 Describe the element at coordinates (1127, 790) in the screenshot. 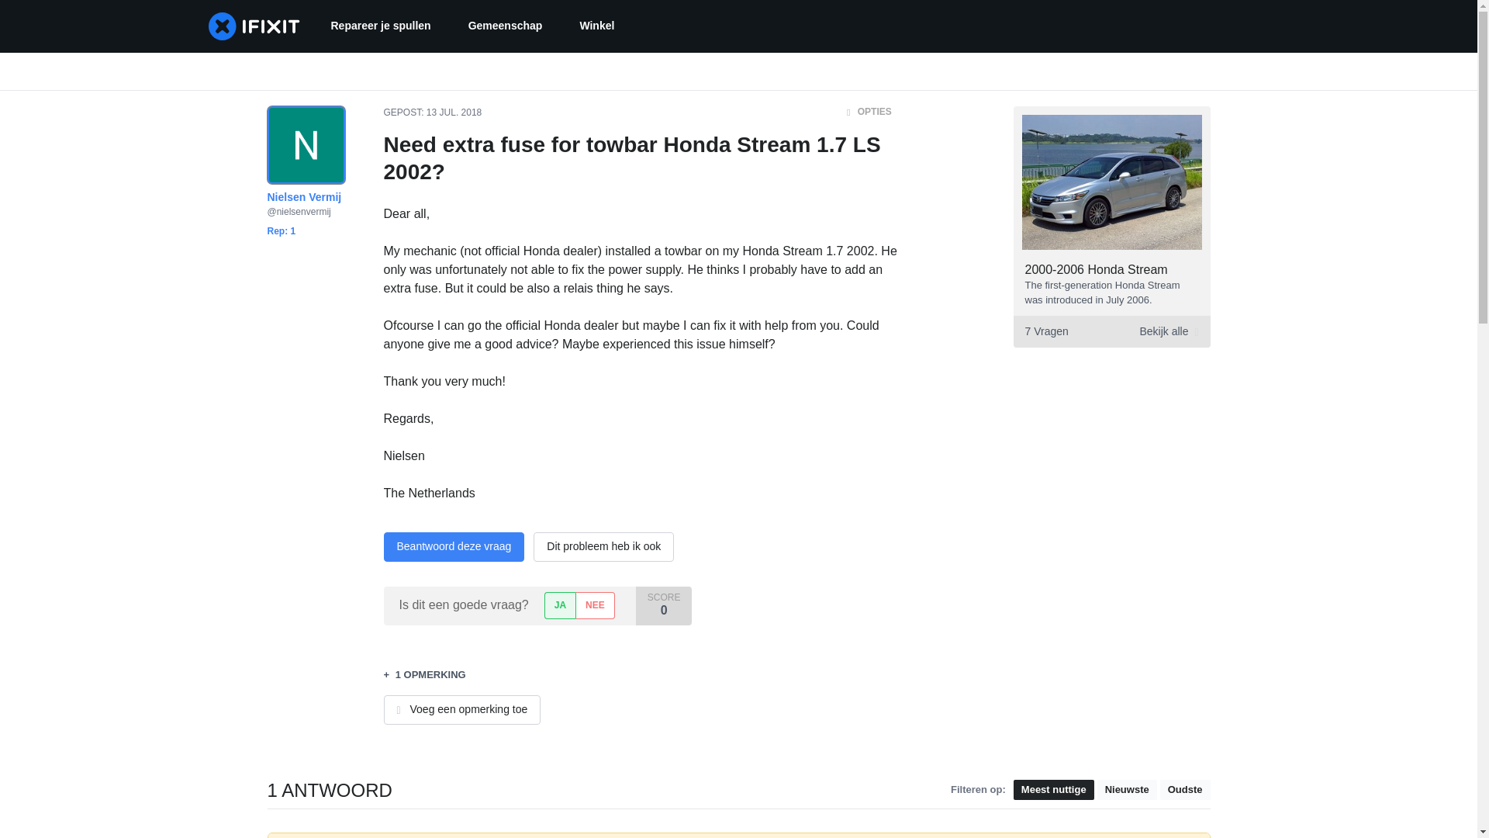

I see `Gemeenschap` at that location.